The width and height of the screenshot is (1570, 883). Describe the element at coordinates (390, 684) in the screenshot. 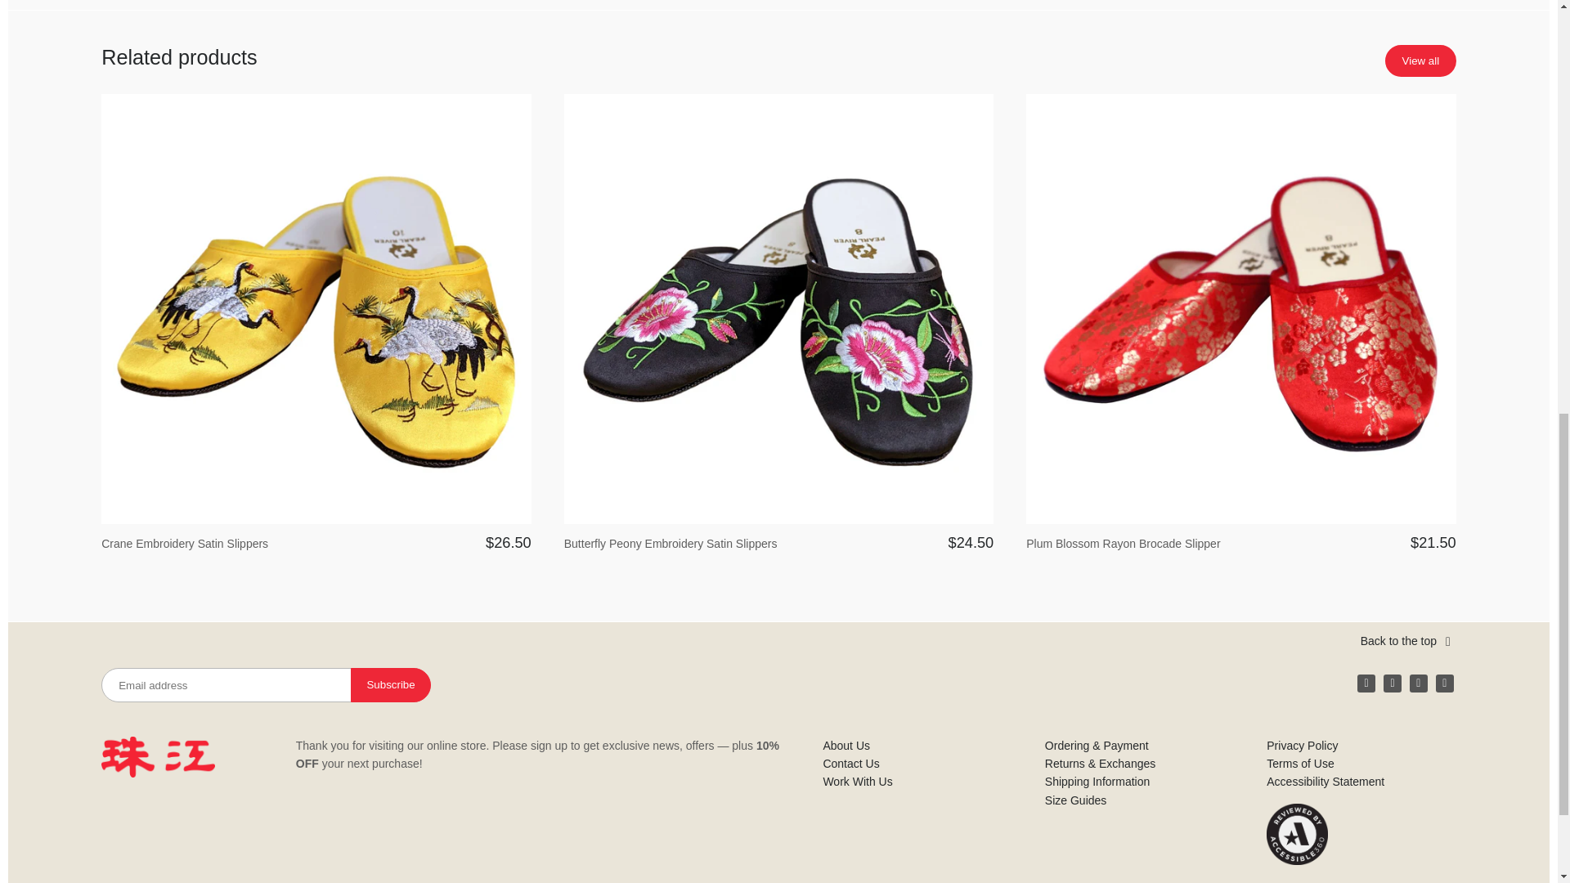

I see `Subscribe` at that location.